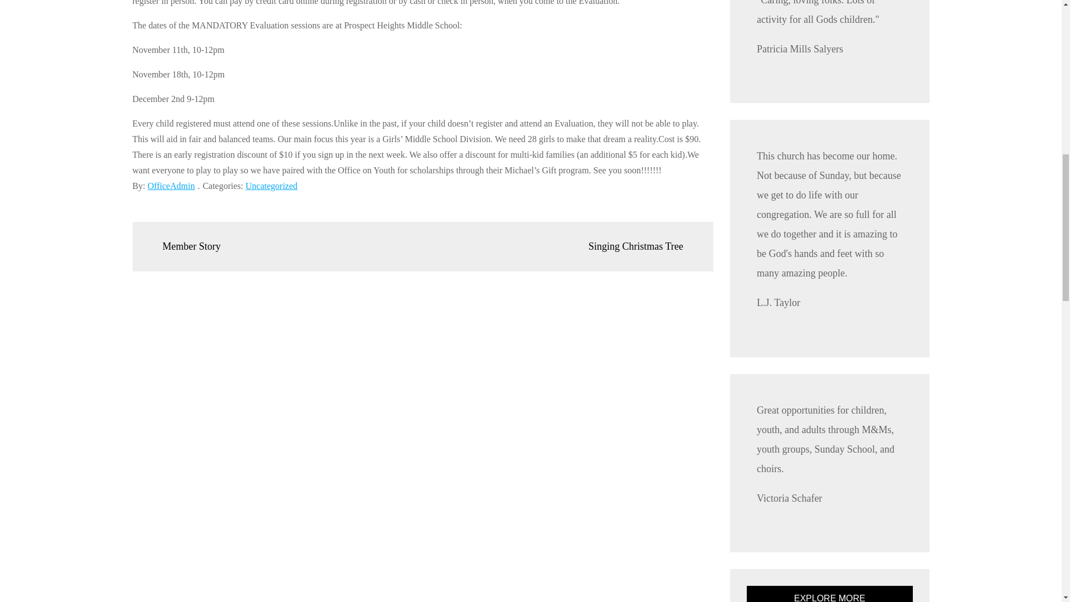 The height and width of the screenshot is (602, 1070). I want to click on Uncategorized, so click(271, 186).